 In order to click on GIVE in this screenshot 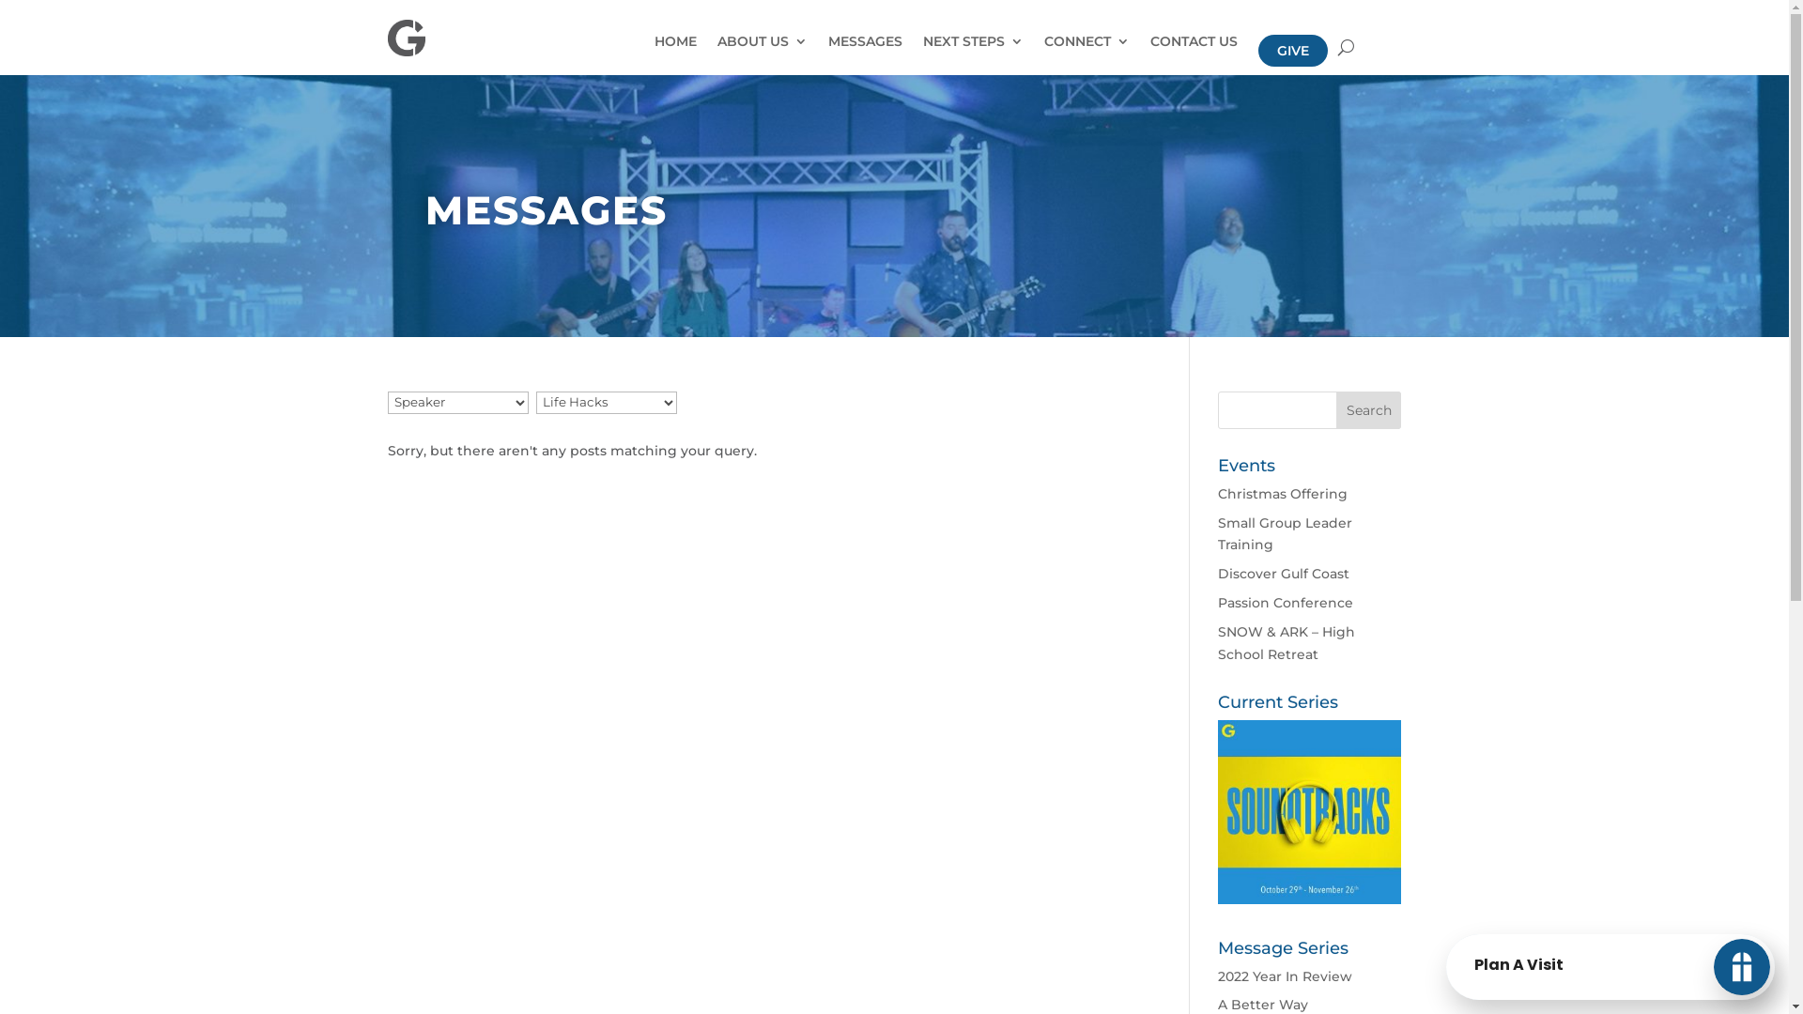, I will do `click(1293, 51)`.